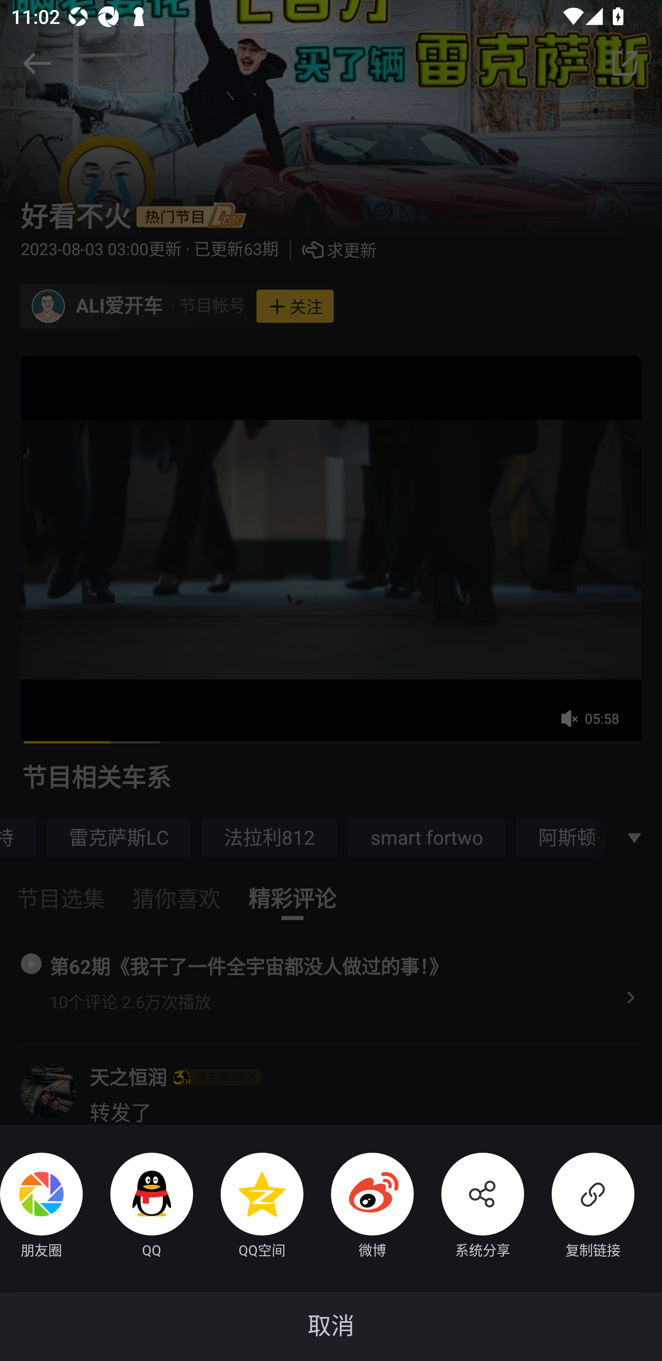 The width and height of the screenshot is (662, 1361). Describe the element at coordinates (579, 1207) in the screenshot. I see `复制链接` at that location.